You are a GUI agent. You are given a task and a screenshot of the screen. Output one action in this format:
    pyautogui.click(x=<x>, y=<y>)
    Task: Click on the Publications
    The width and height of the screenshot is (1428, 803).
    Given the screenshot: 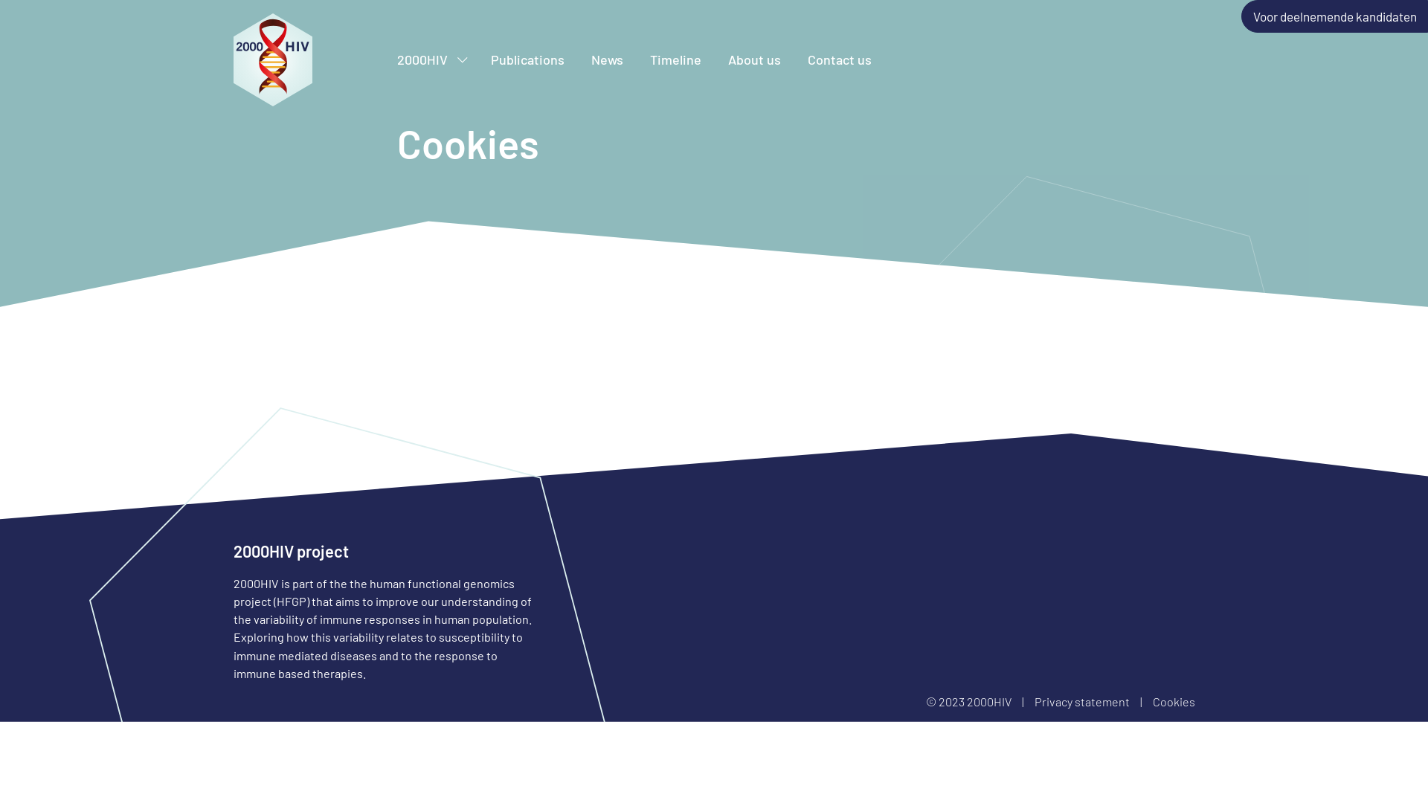 What is the action you would take?
    pyautogui.click(x=528, y=59)
    